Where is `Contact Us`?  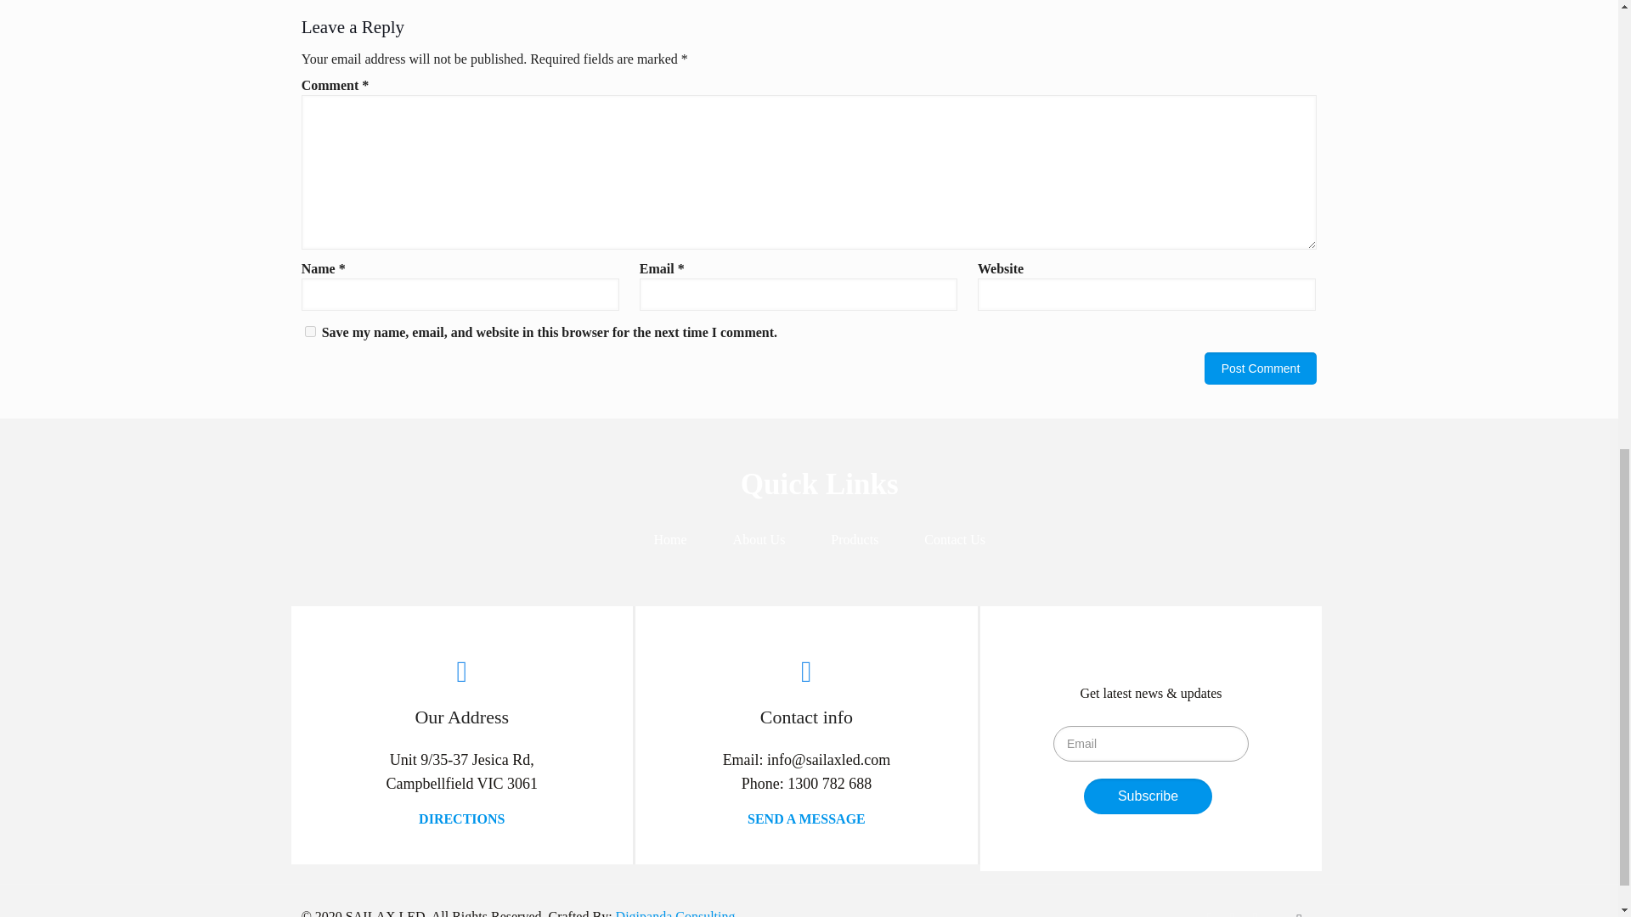 Contact Us is located at coordinates (955, 540).